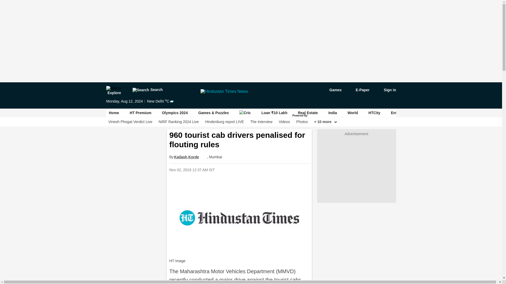 The width and height of the screenshot is (506, 284). I want to click on HT Premium, so click(140, 113).